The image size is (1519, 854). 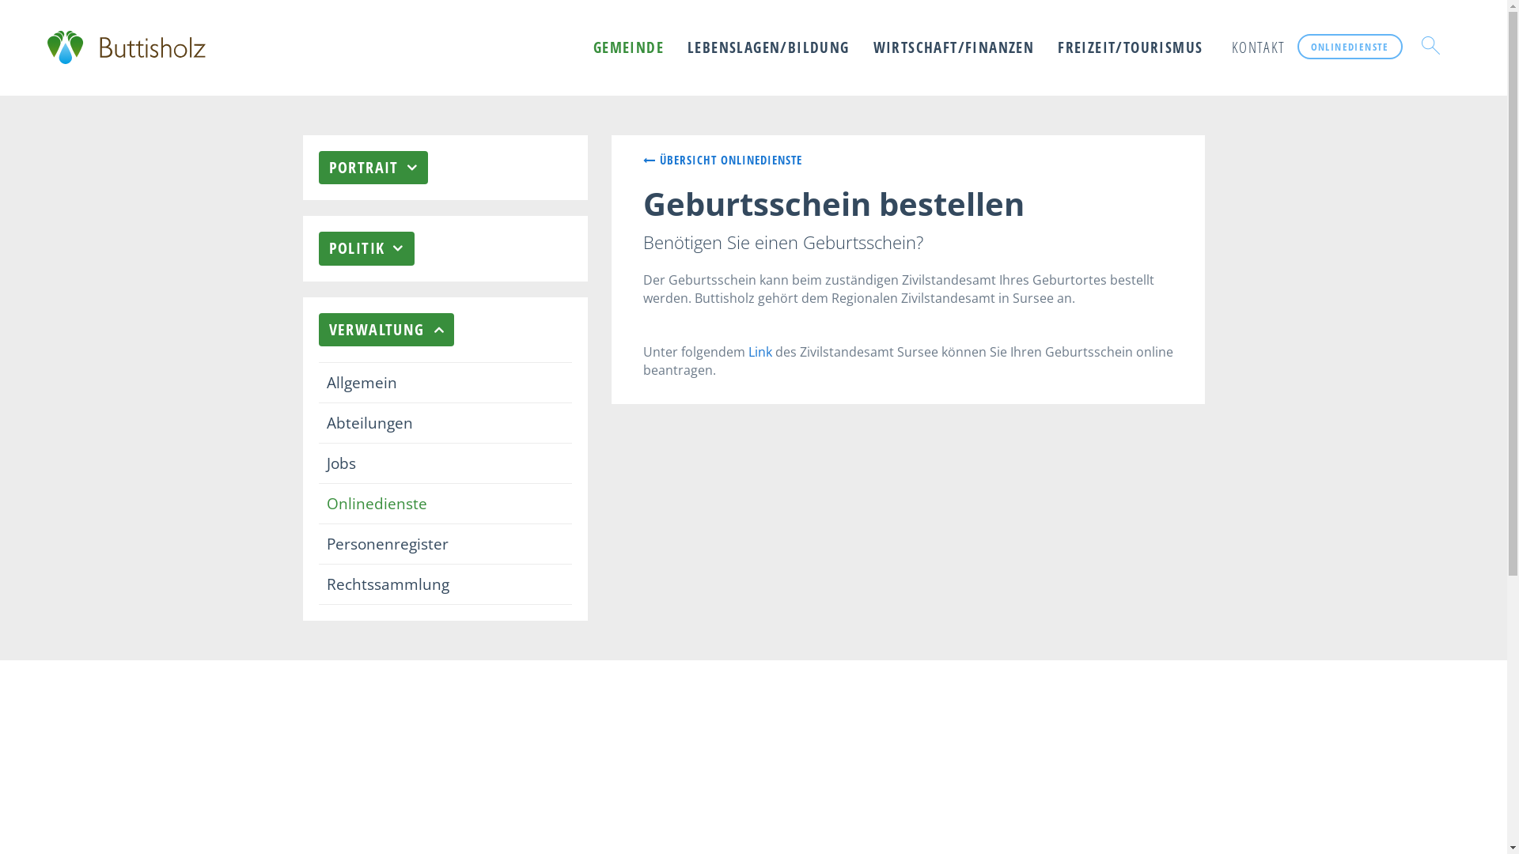 I want to click on Startseite, so click(x=127, y=47).